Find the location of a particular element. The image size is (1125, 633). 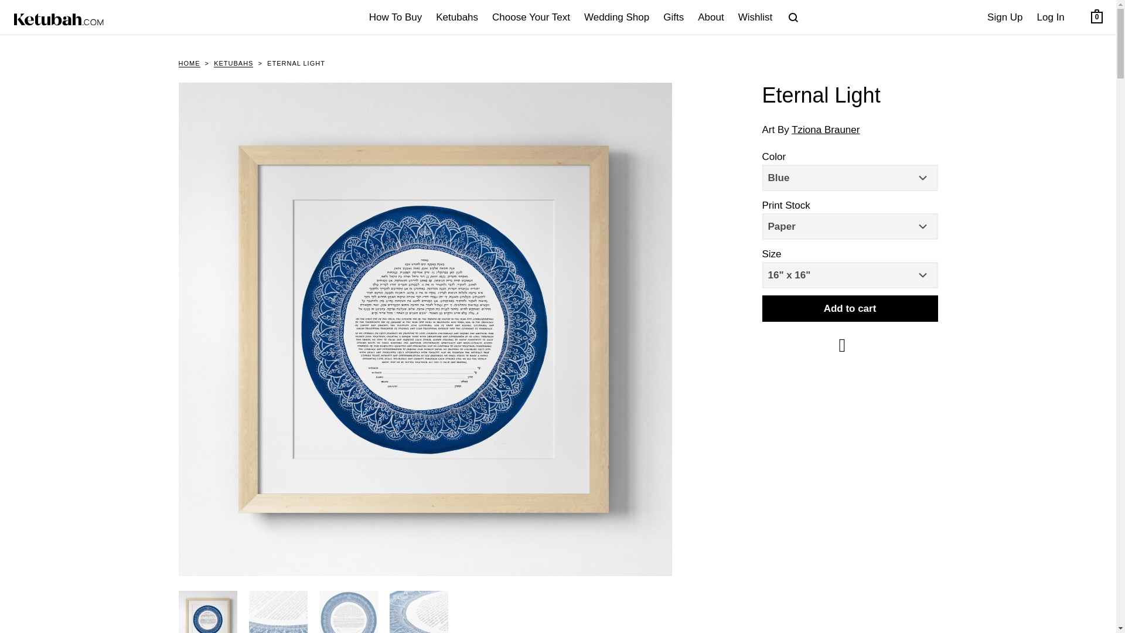

Choose Your Text is located at coordinates (531, 18).